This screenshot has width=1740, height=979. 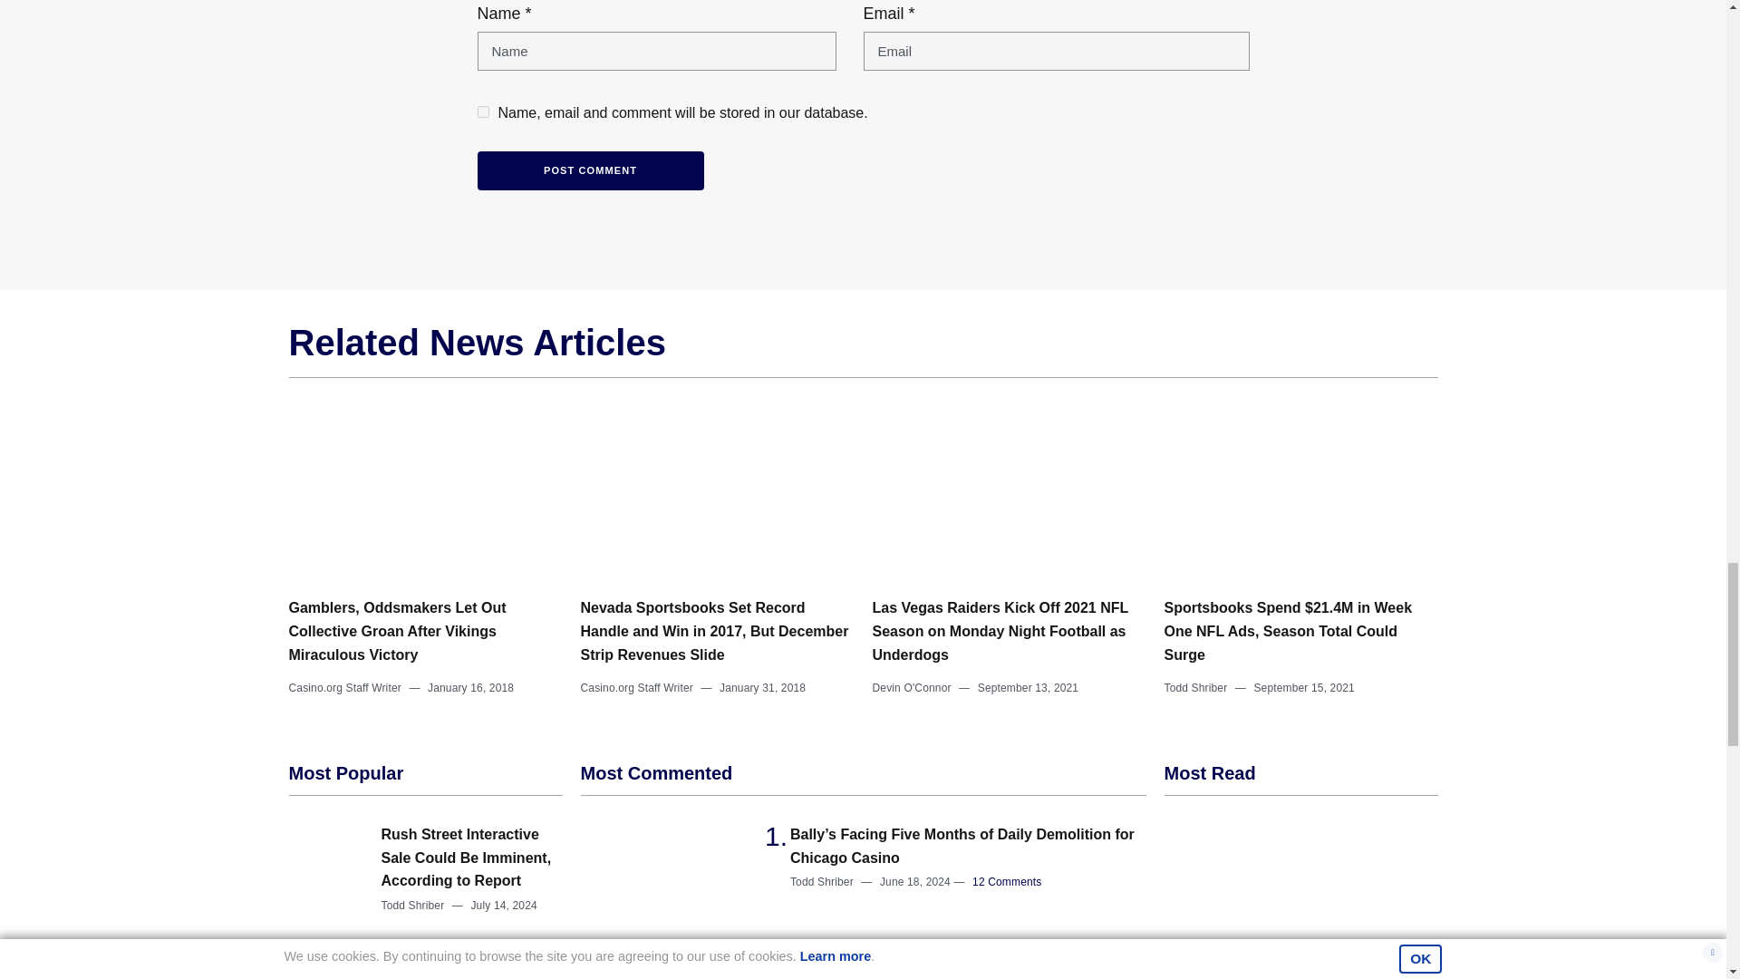 I want to click on yes, so click(x=482, y=111).